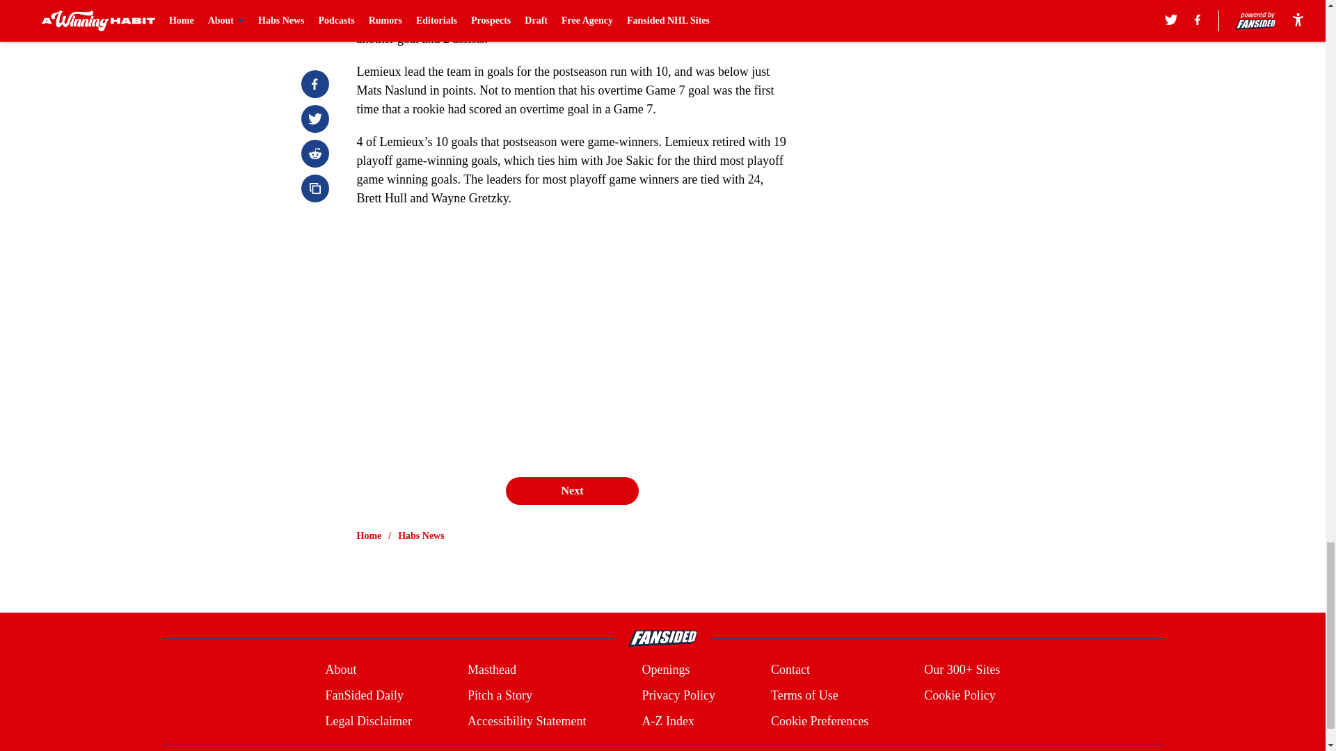 The width and height of the screenshot is (1336, 751). What do you see at coordinates (571, 490) in the screenshot?
I see `Next` at bounding box center [571, 490].